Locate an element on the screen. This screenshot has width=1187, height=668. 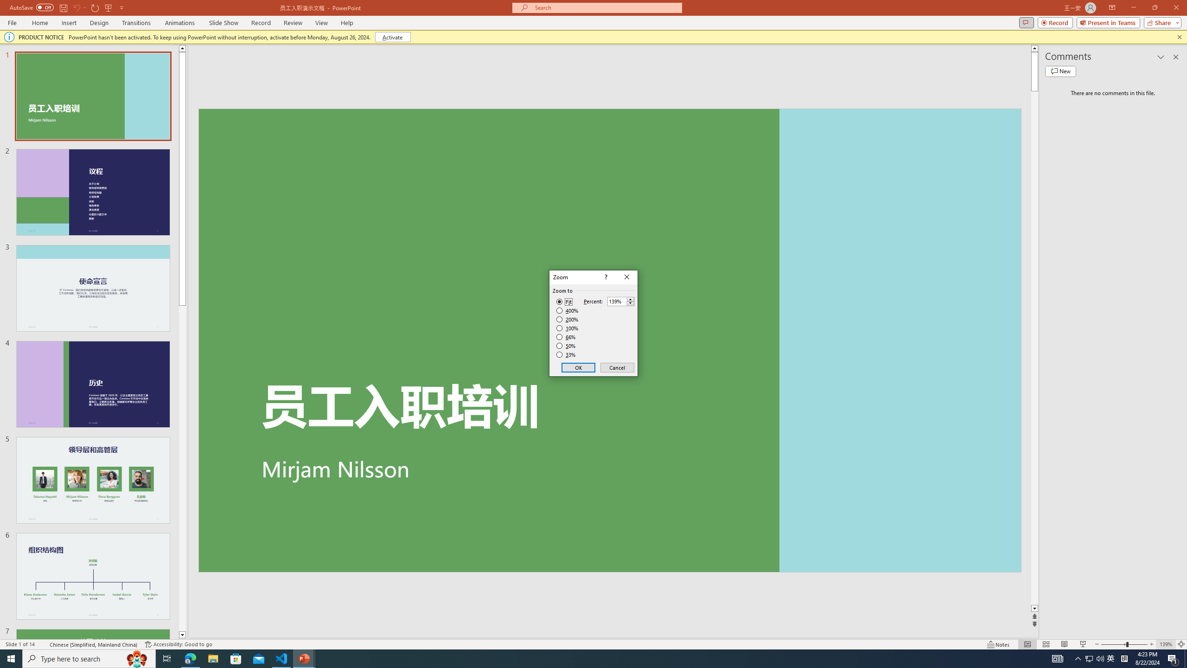
200% is located at coordinates (568, 319).